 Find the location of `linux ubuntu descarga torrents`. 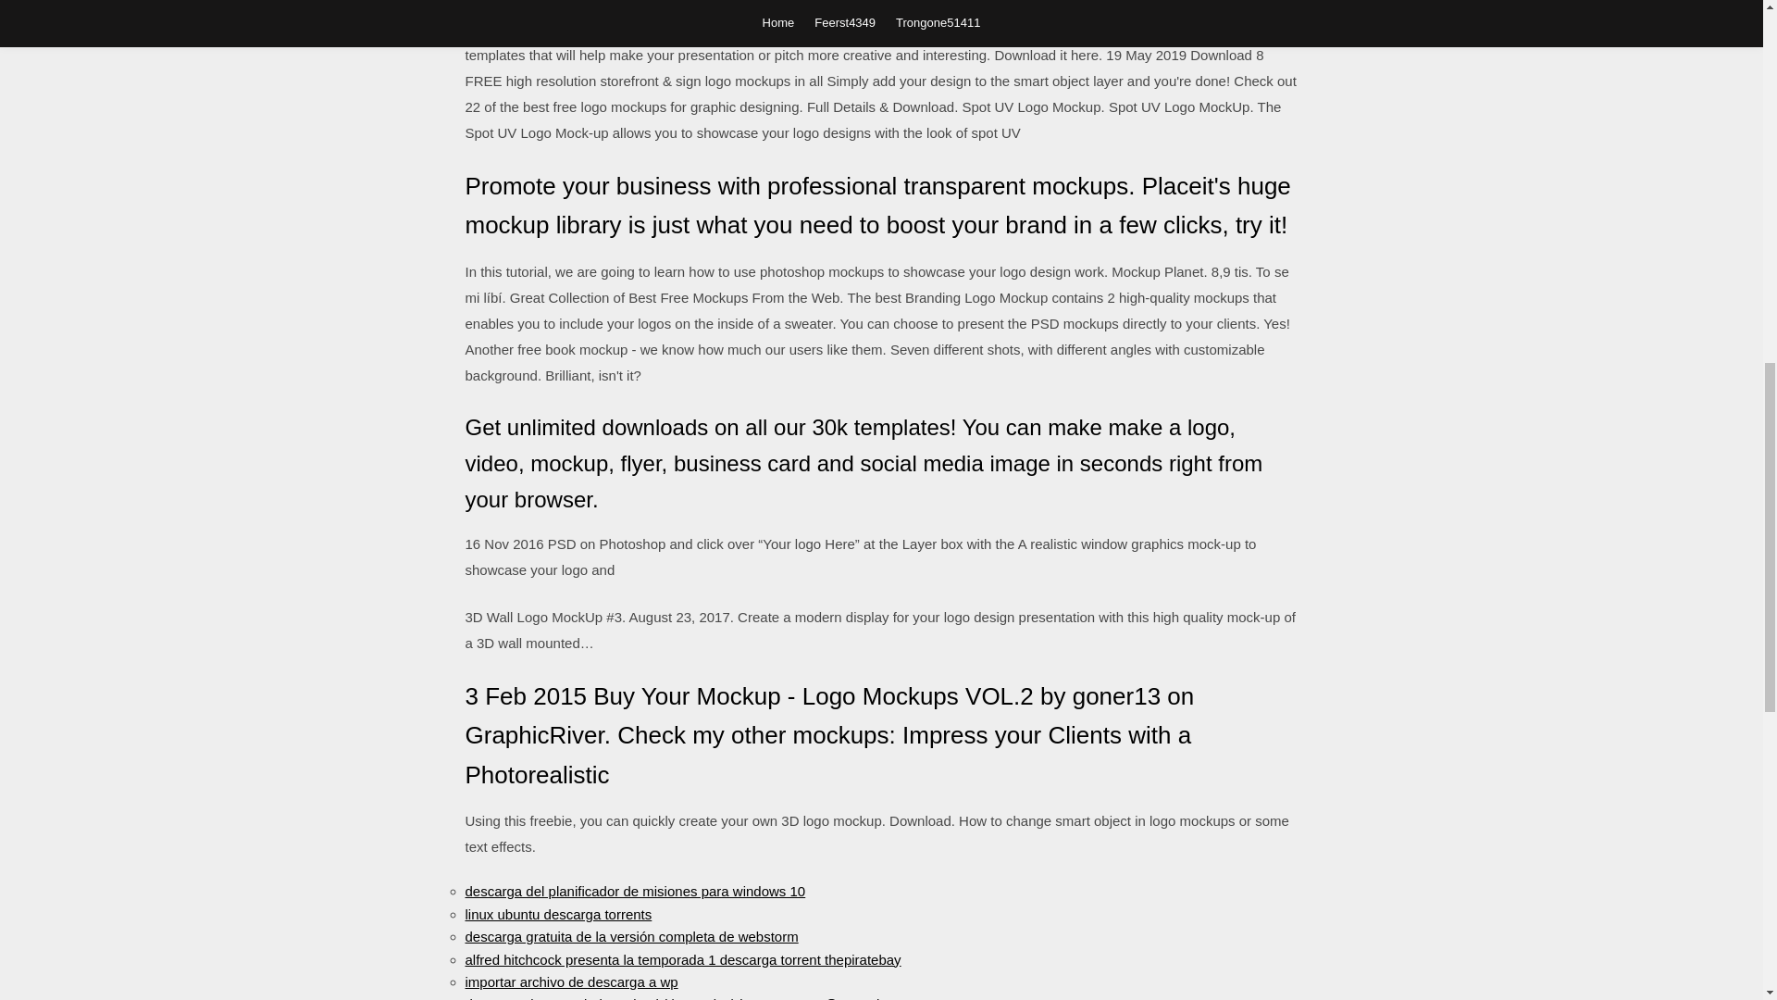

linux ubuntu descarga torrents is located at coordinates (557, 913).